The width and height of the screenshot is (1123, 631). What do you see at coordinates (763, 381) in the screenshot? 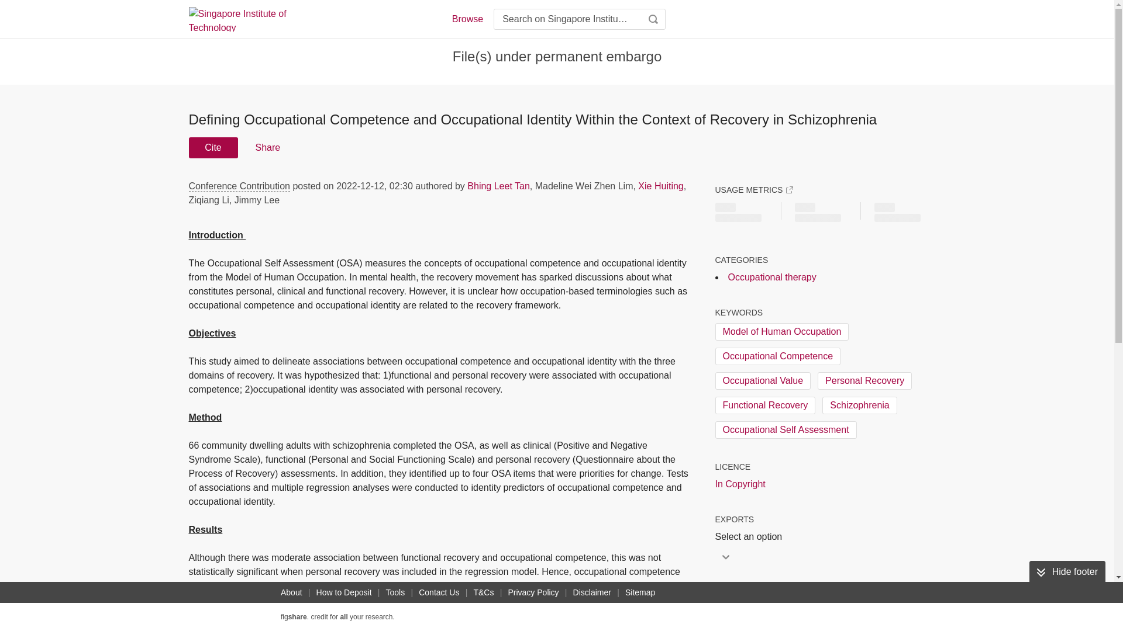
I see `Occupational Value` at bounding box center [763, 381].